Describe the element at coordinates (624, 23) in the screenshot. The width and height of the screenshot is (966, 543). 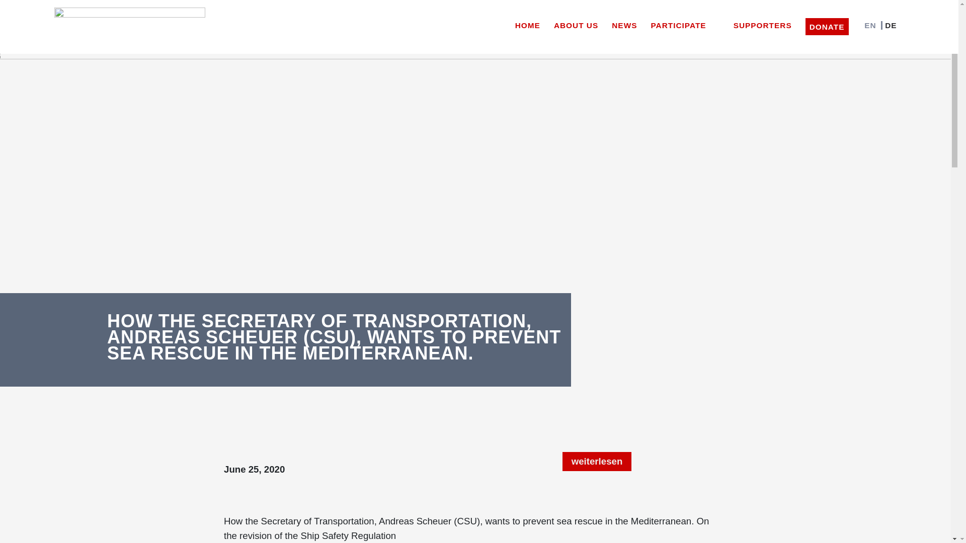
I see `NEWS` at that location.